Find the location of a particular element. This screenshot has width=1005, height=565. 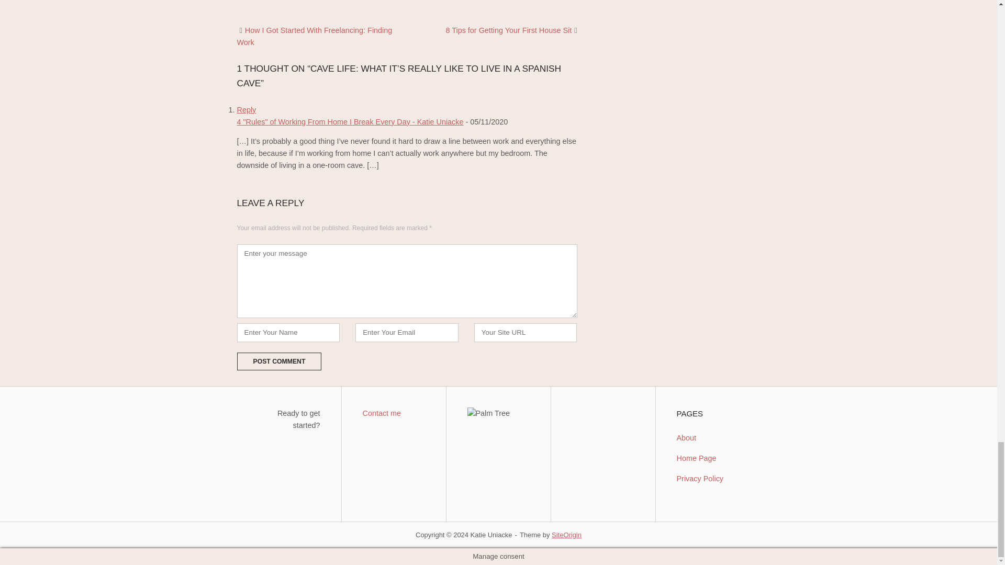

8 Tips for Getting Your First House Sit is located at coordinates (508, 30).